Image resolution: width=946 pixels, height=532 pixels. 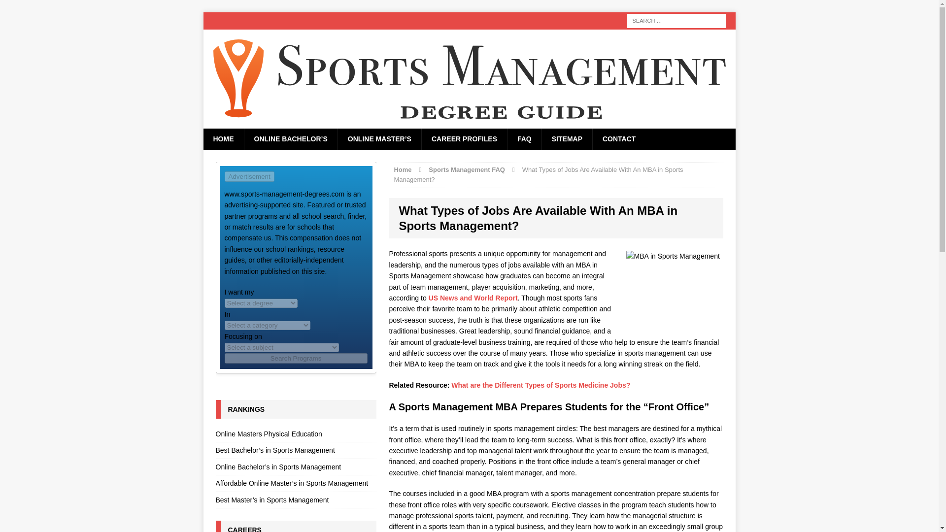 I want to click on US News and World Report, so click(x=473, y=298).